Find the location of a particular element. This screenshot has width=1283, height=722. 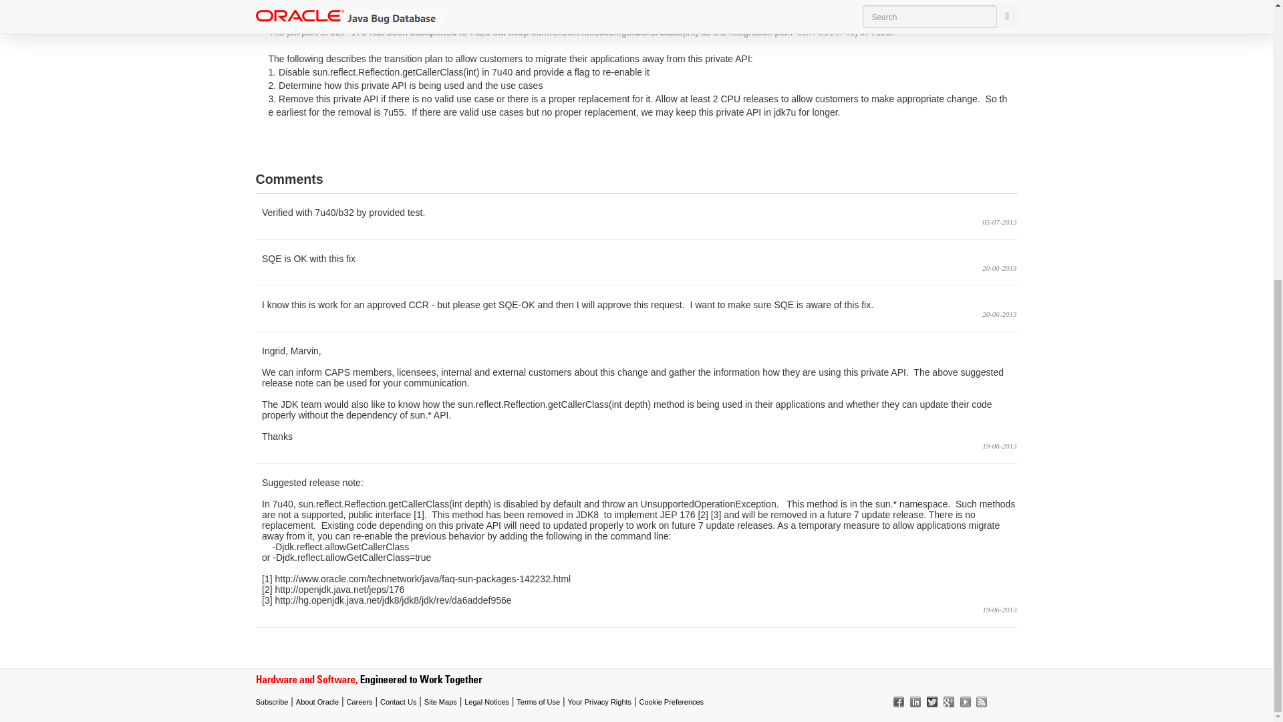

Your Privacy Rights is located at coordinates (600, 702).